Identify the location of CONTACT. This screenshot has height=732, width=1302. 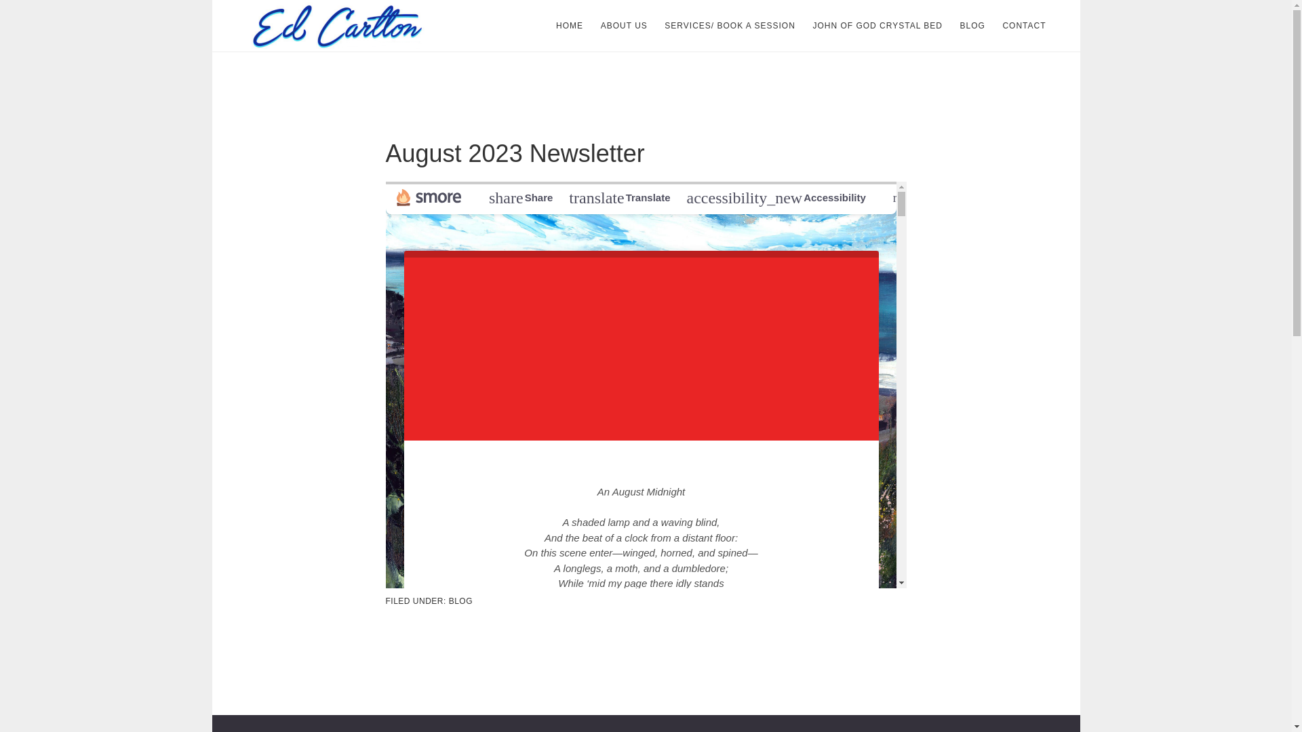
(1024, 26).